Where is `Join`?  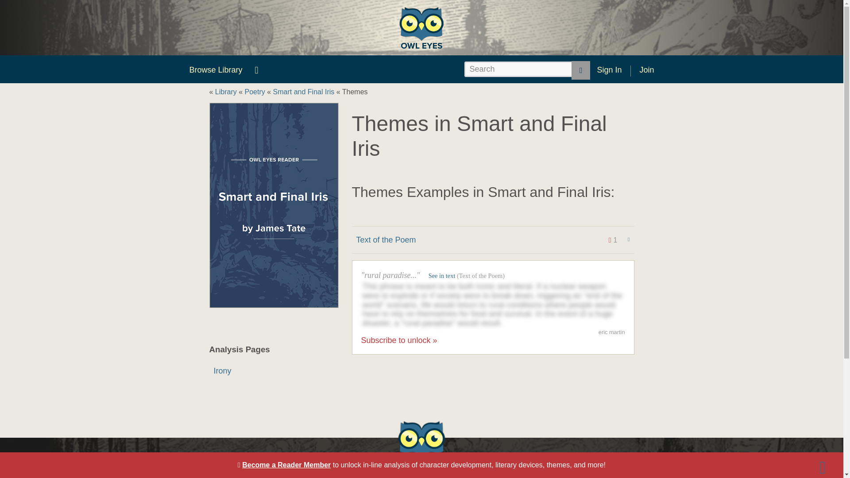 Join is located at coordinates (646, 70).